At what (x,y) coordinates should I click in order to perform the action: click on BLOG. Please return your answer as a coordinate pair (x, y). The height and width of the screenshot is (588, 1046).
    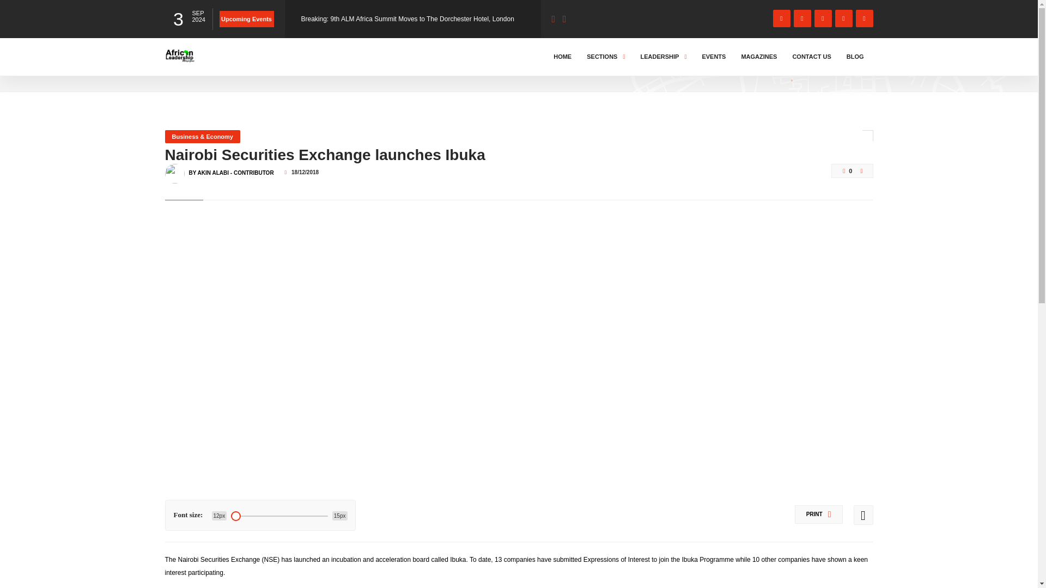
    Looking at the image, I should click on (855, 57).